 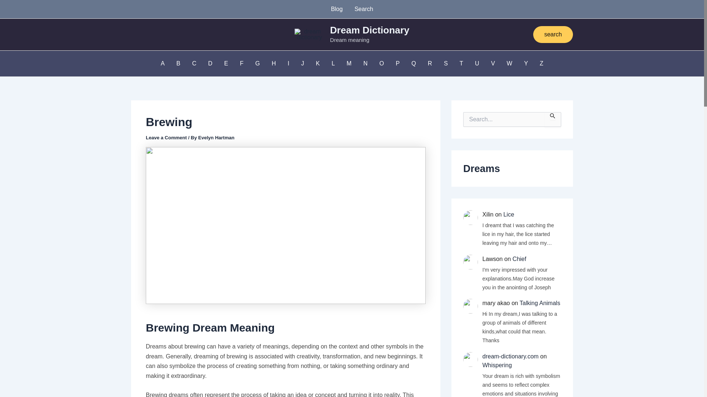 I want to click on Blog, so click(x=337, y=9).